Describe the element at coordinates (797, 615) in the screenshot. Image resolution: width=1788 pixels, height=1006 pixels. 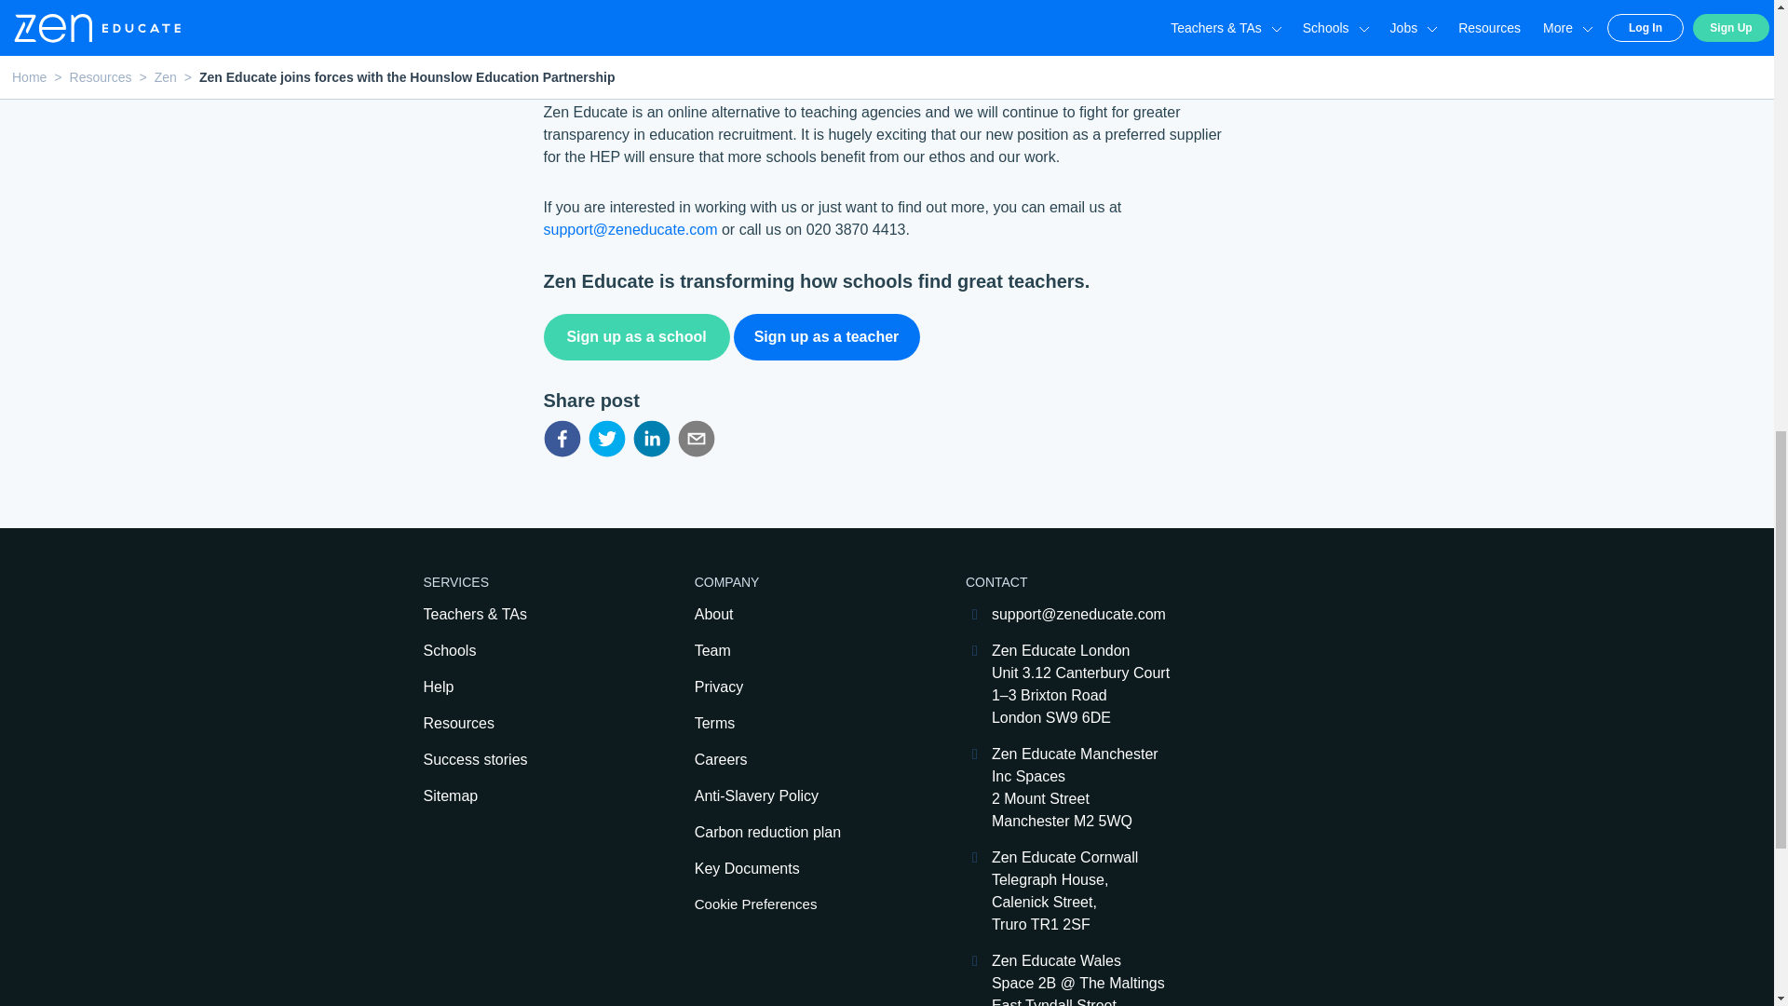
I see `About` at that location.